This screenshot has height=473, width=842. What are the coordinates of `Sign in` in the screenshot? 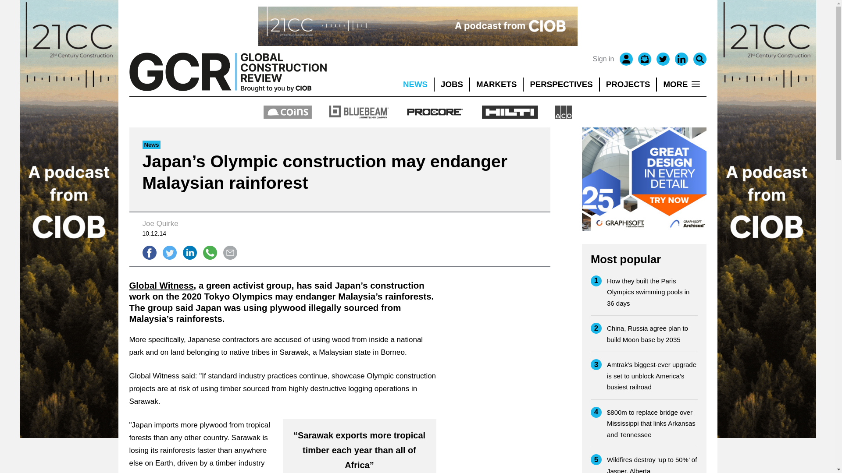 It's located at (603, 59).